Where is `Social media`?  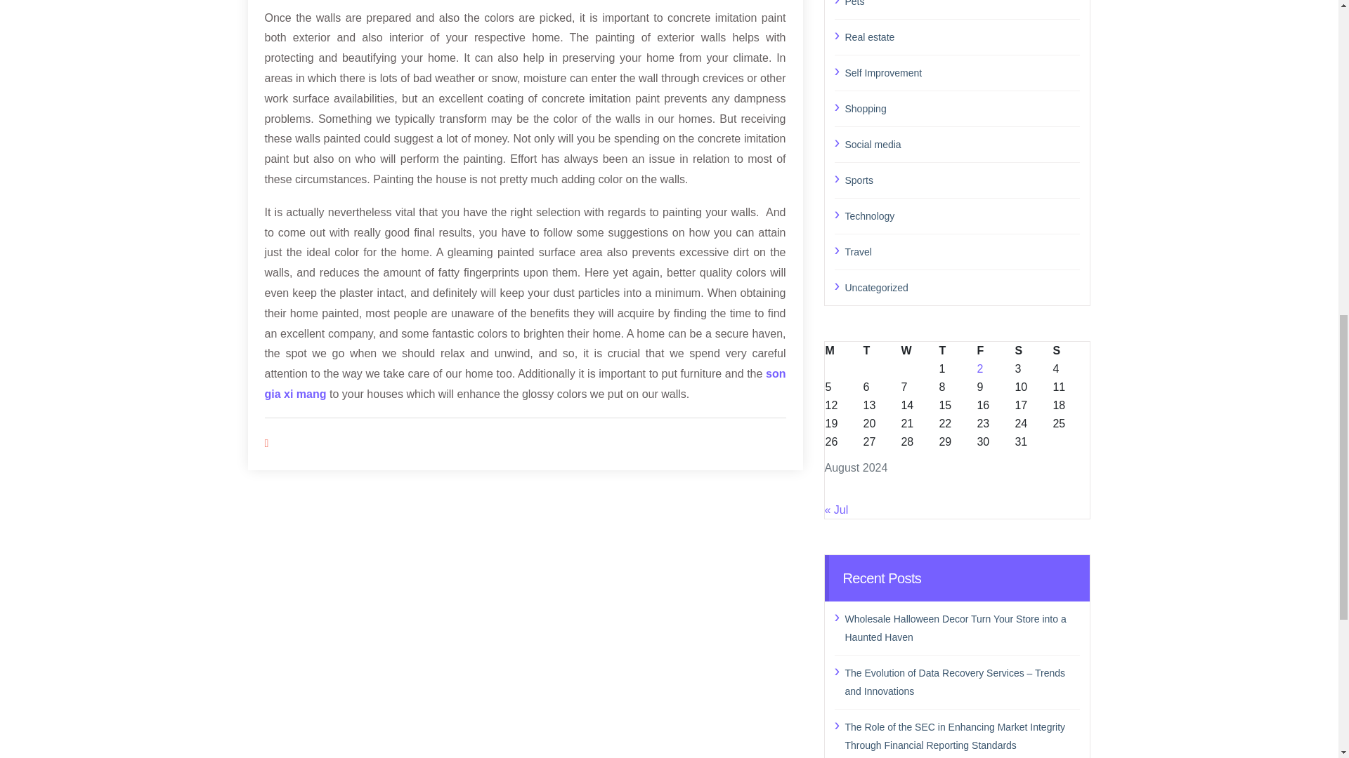
Social media is located at coordinates (962, 144).